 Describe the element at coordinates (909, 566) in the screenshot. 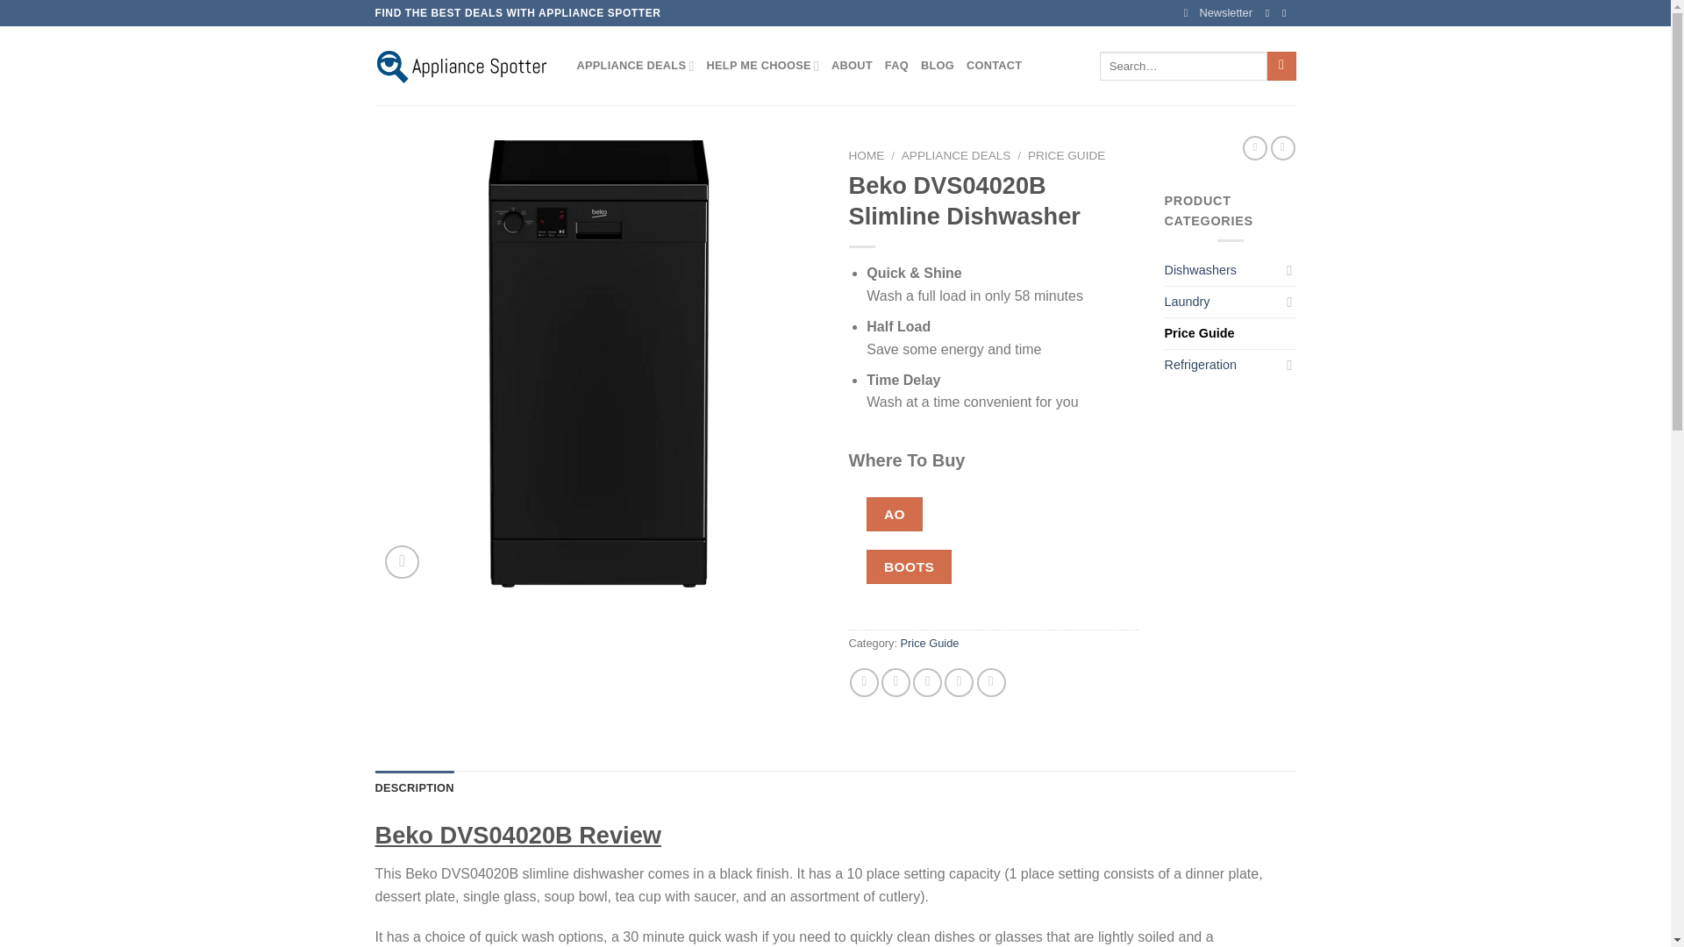

I see `BOOTS` at that location.